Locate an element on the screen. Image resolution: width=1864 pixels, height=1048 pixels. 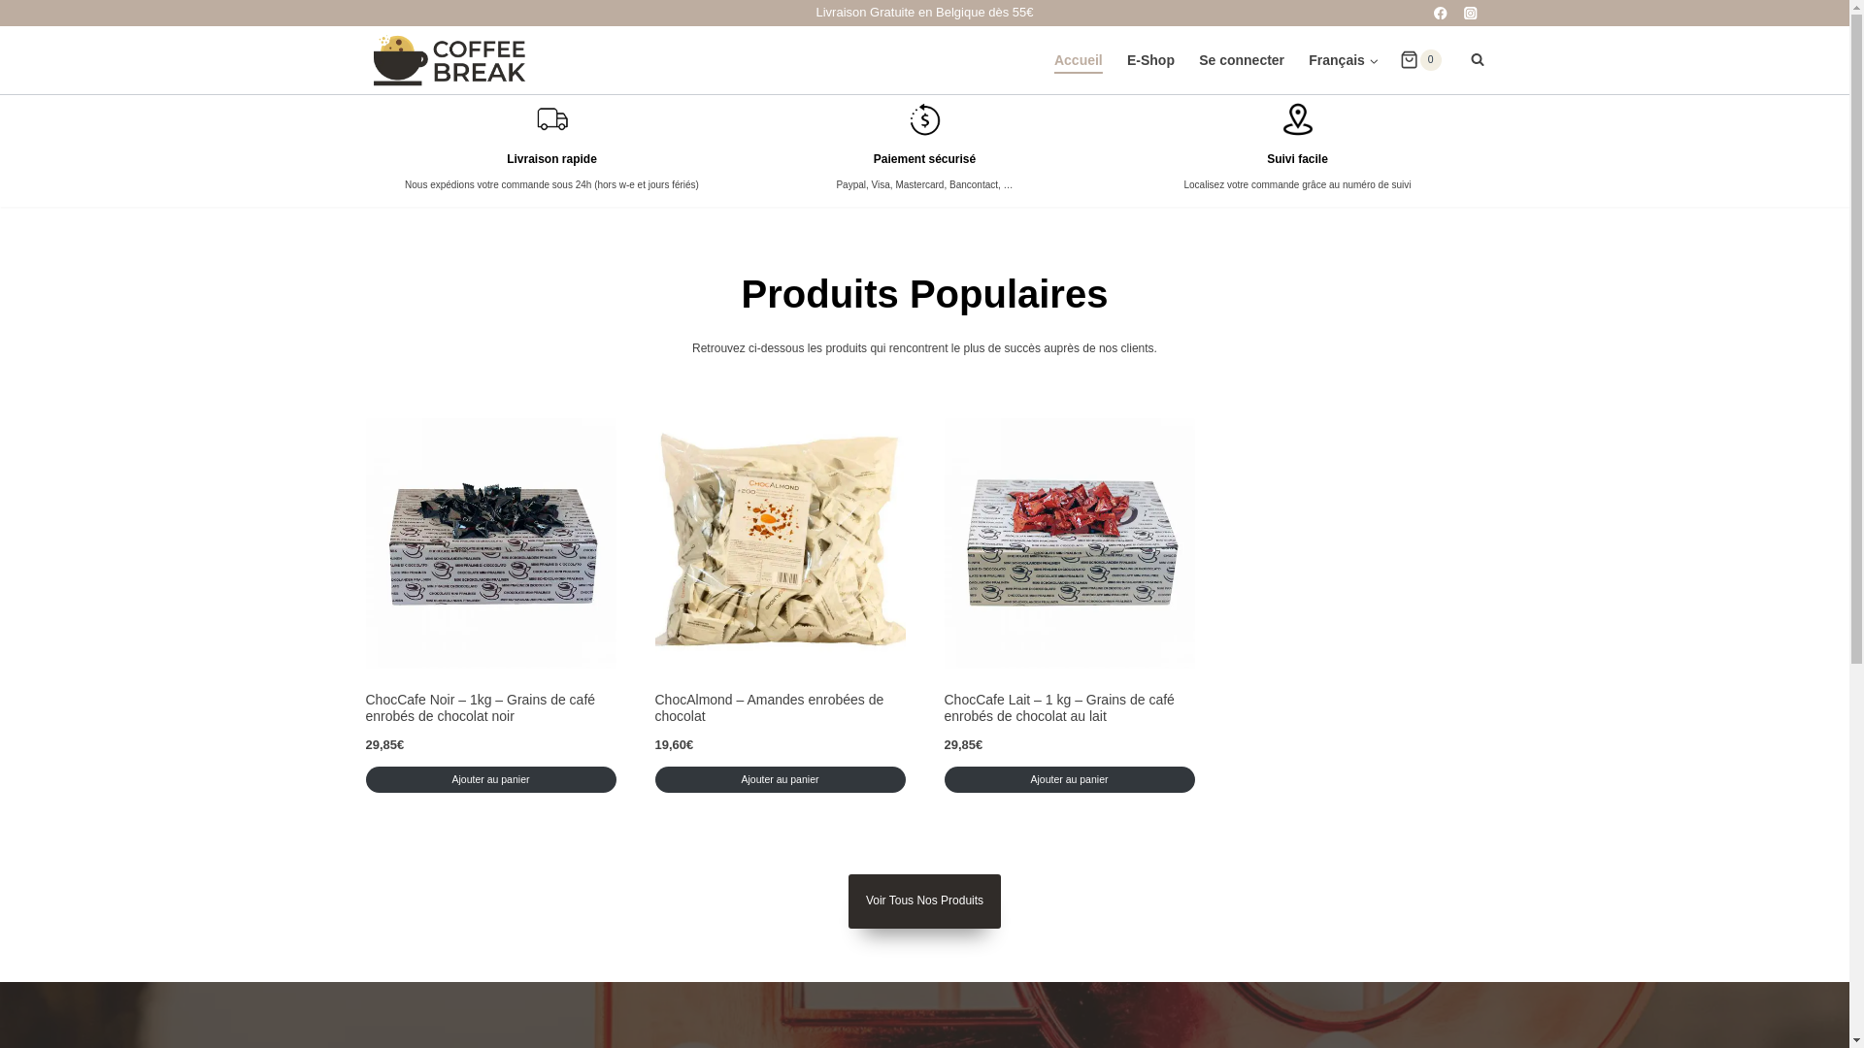
E-Shop is located at coordinates (1150, 60).